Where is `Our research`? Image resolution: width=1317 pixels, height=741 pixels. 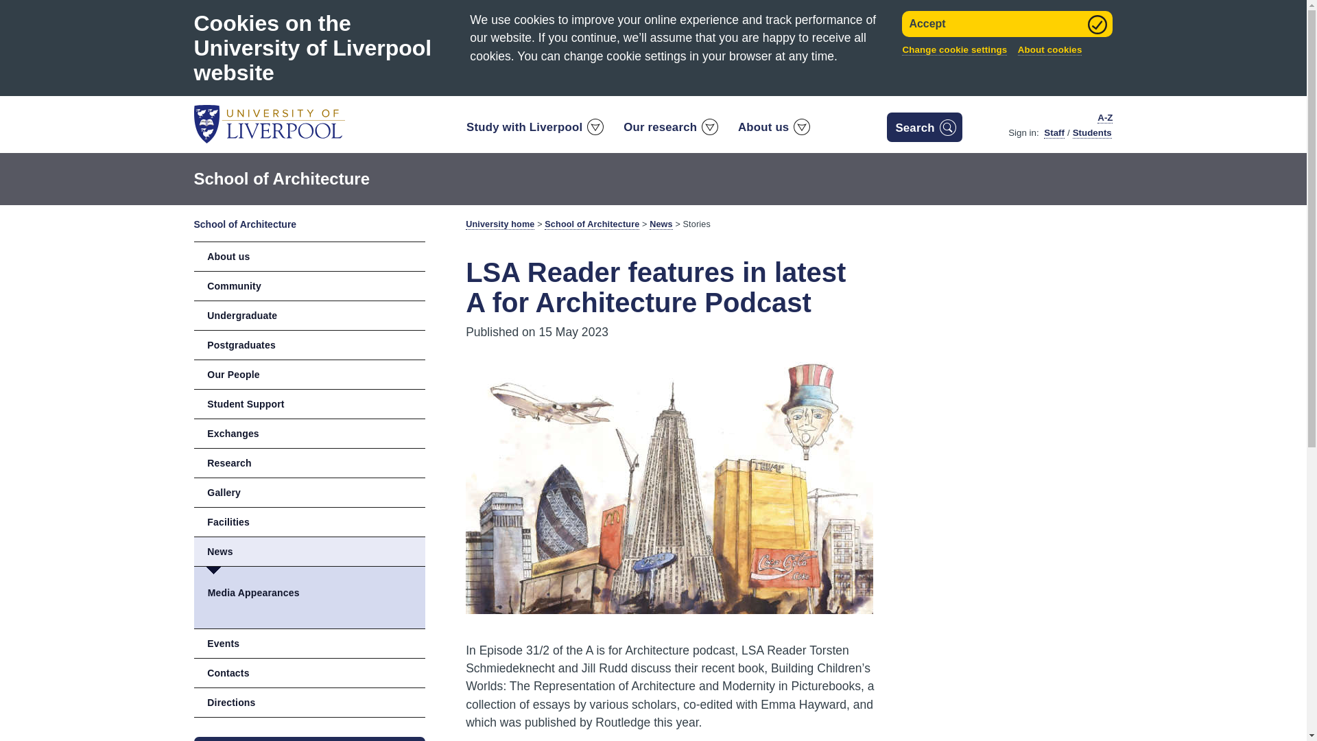
Our research is located at coordinates (669, 130).